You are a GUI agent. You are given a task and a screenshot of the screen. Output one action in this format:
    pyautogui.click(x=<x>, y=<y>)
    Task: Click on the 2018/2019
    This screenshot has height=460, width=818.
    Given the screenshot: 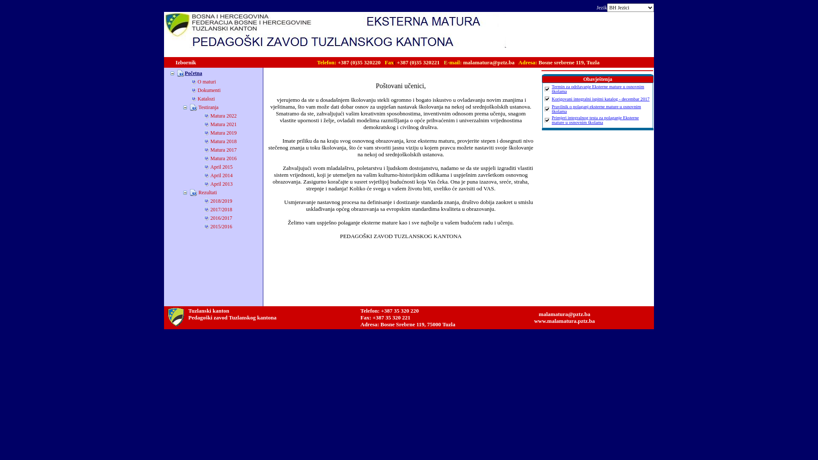 What is the action you would take?
    pyautogui.click(x=221, y=201)
    